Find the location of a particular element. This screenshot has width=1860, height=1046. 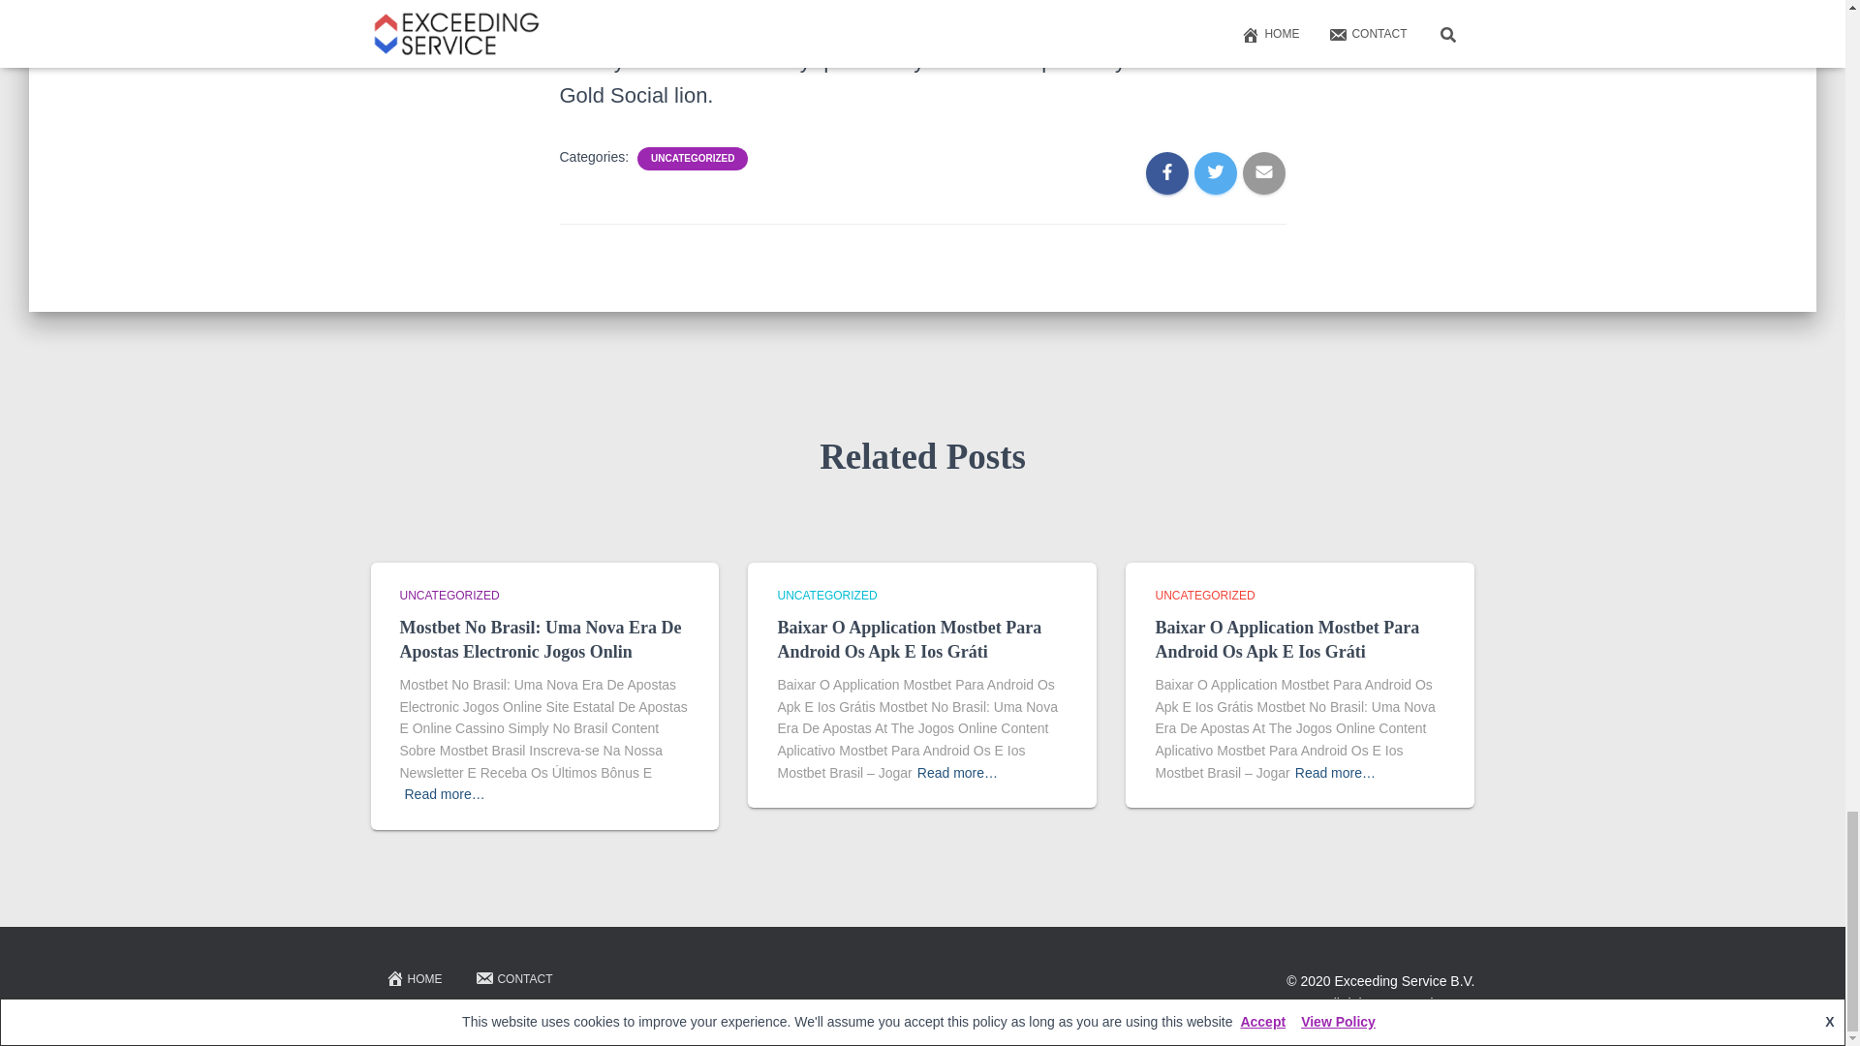

UNCATEGORIZED is located at coordinates (693, 158).